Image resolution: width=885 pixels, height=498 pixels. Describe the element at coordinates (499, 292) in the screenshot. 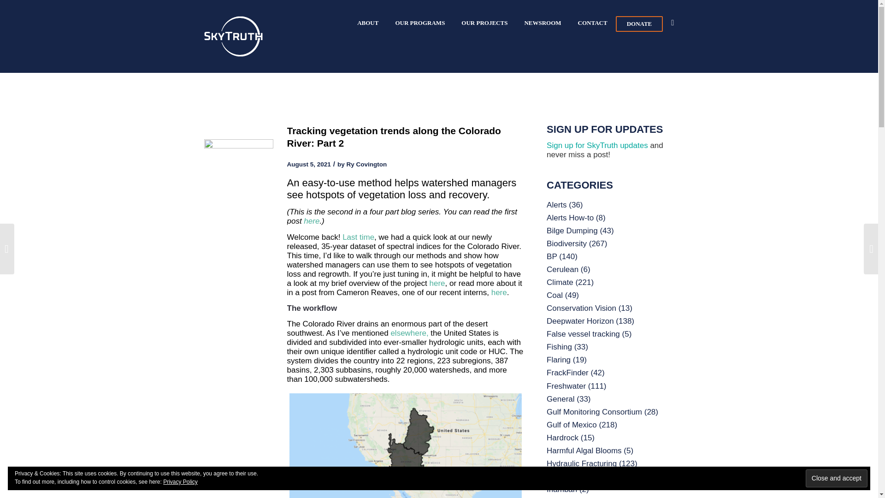

I see `here` at that location.